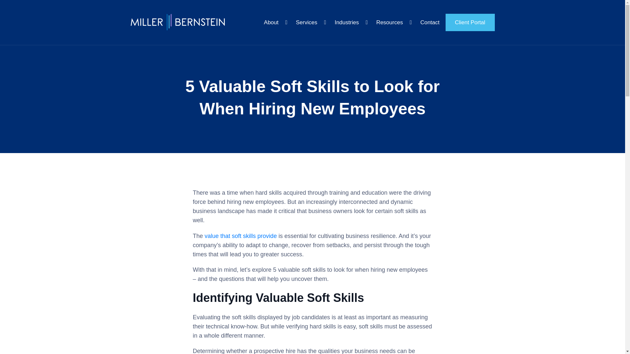  I want to click on Industries, so click(351, 23).